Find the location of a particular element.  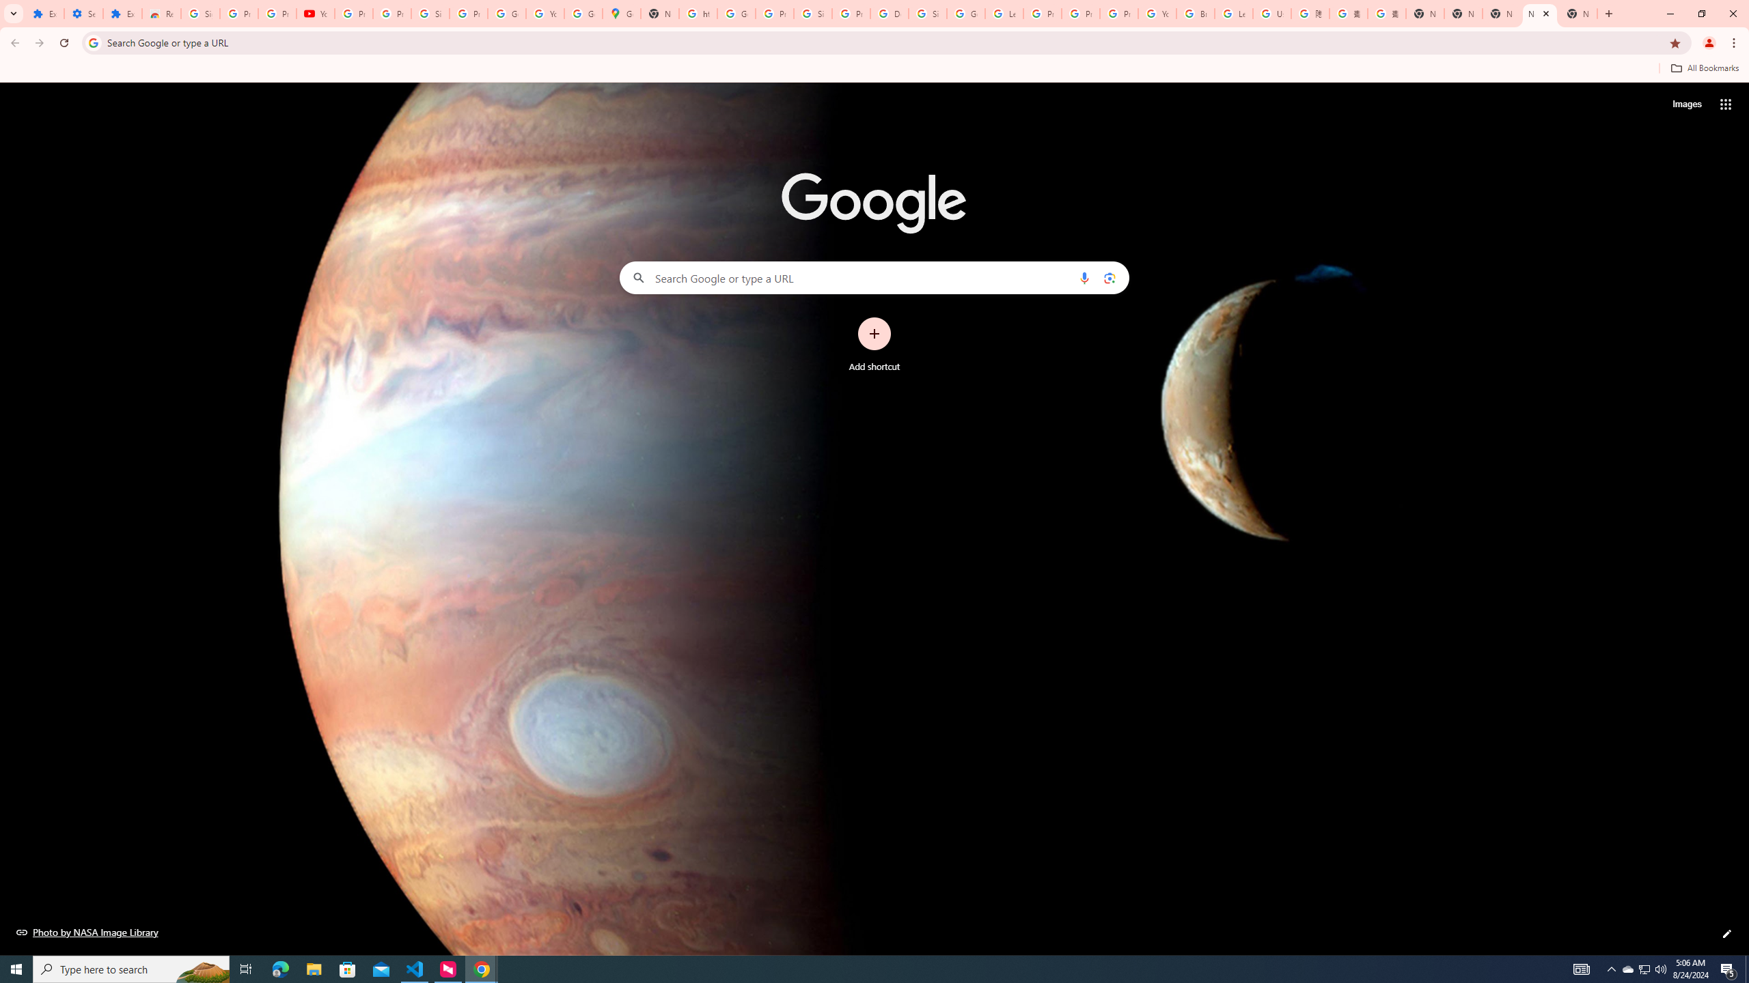

Customize this page is located at coordinates (1727, 934).